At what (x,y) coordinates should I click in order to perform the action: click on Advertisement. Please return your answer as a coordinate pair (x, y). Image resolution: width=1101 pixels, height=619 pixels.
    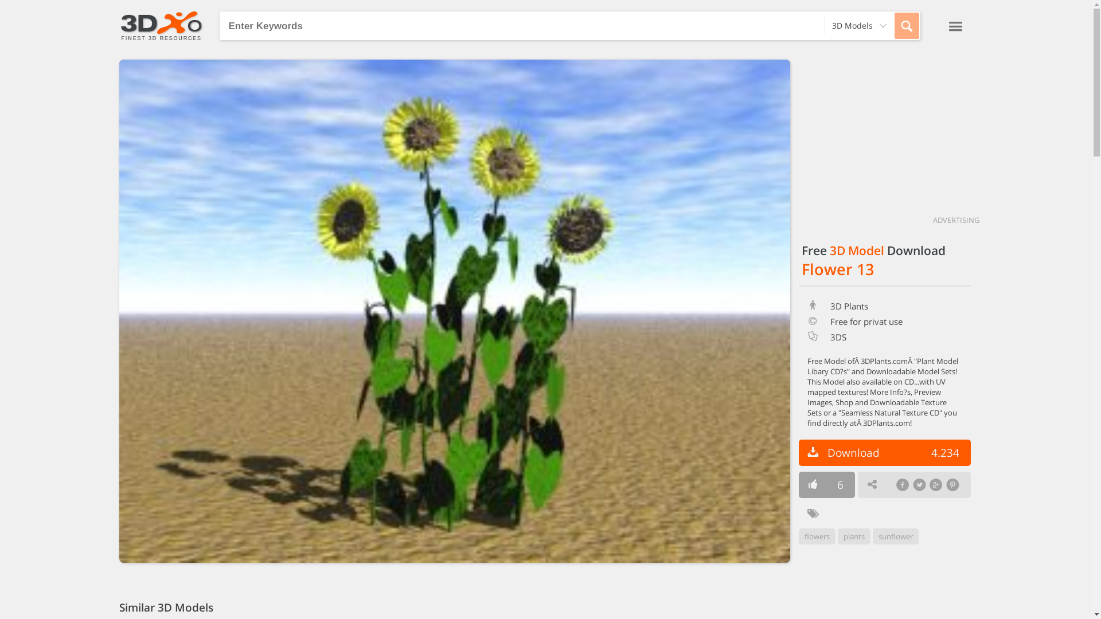
    Looking at the image, I should click on (884, 132).